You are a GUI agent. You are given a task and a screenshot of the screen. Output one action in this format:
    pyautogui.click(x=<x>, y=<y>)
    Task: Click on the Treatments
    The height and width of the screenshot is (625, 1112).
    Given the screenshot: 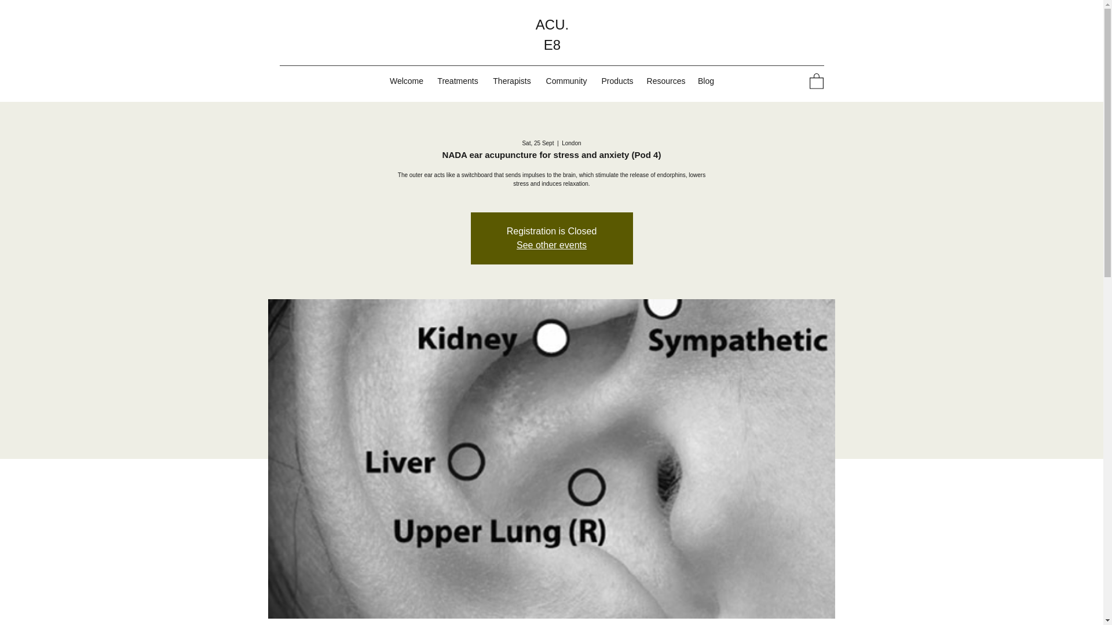 What is the action you would take?
    pyautogui.click(x=457, y=81)
    